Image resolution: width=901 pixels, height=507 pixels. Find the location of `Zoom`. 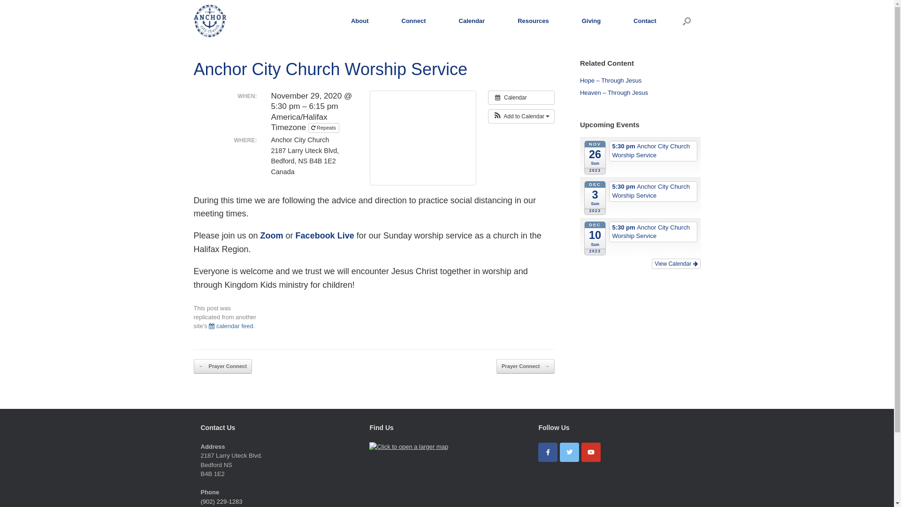

Zoom is located at coordinates (272, 236).